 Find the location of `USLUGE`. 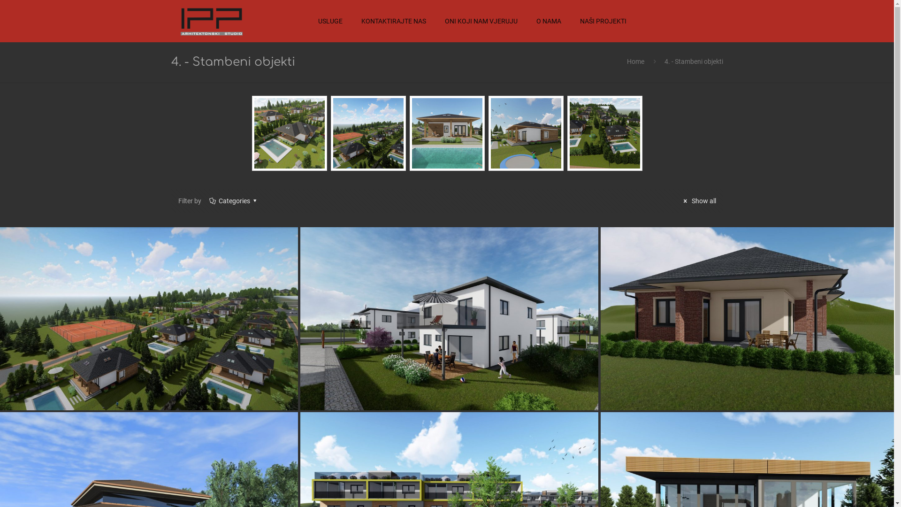

USLUGE is located at coordinates (330, 21).